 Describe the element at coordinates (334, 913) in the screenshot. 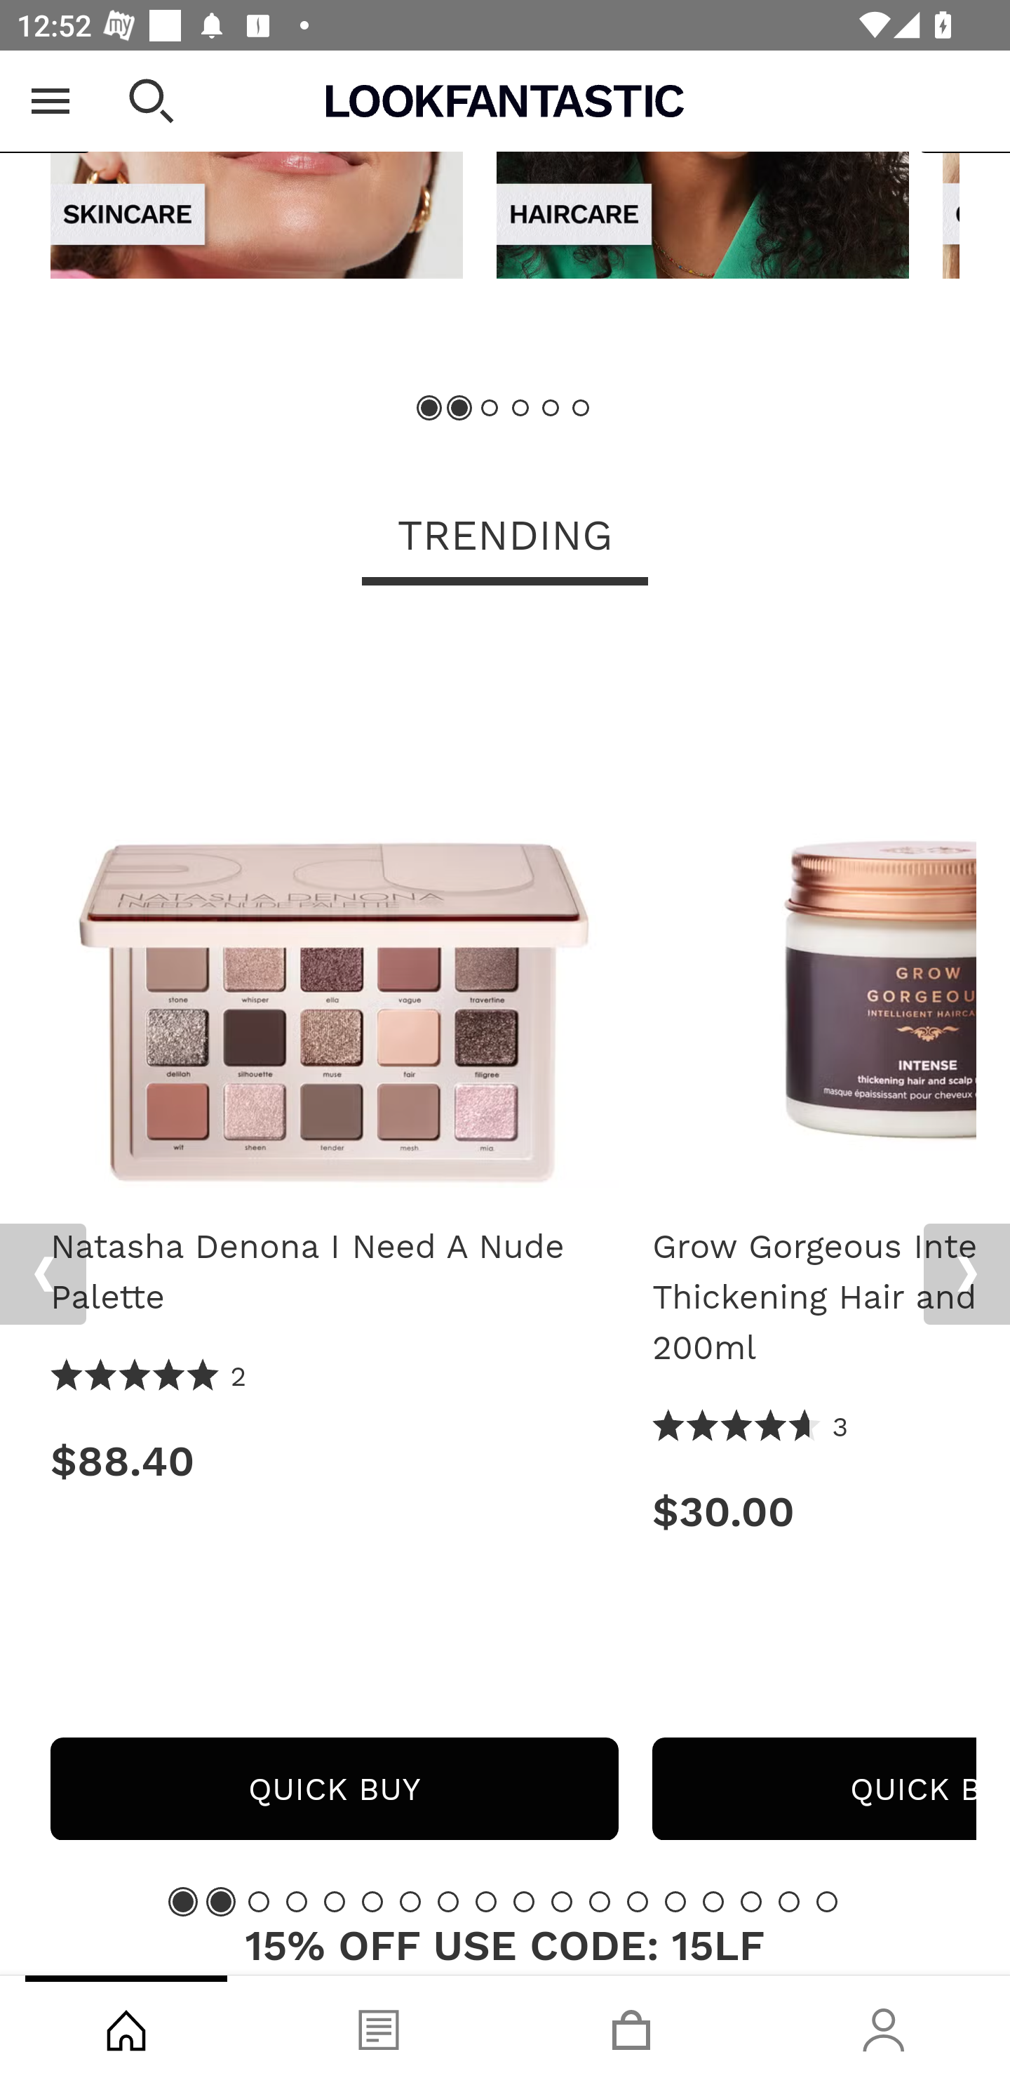

I see `Natasha Denona I Need A Nude Palette` at that location.